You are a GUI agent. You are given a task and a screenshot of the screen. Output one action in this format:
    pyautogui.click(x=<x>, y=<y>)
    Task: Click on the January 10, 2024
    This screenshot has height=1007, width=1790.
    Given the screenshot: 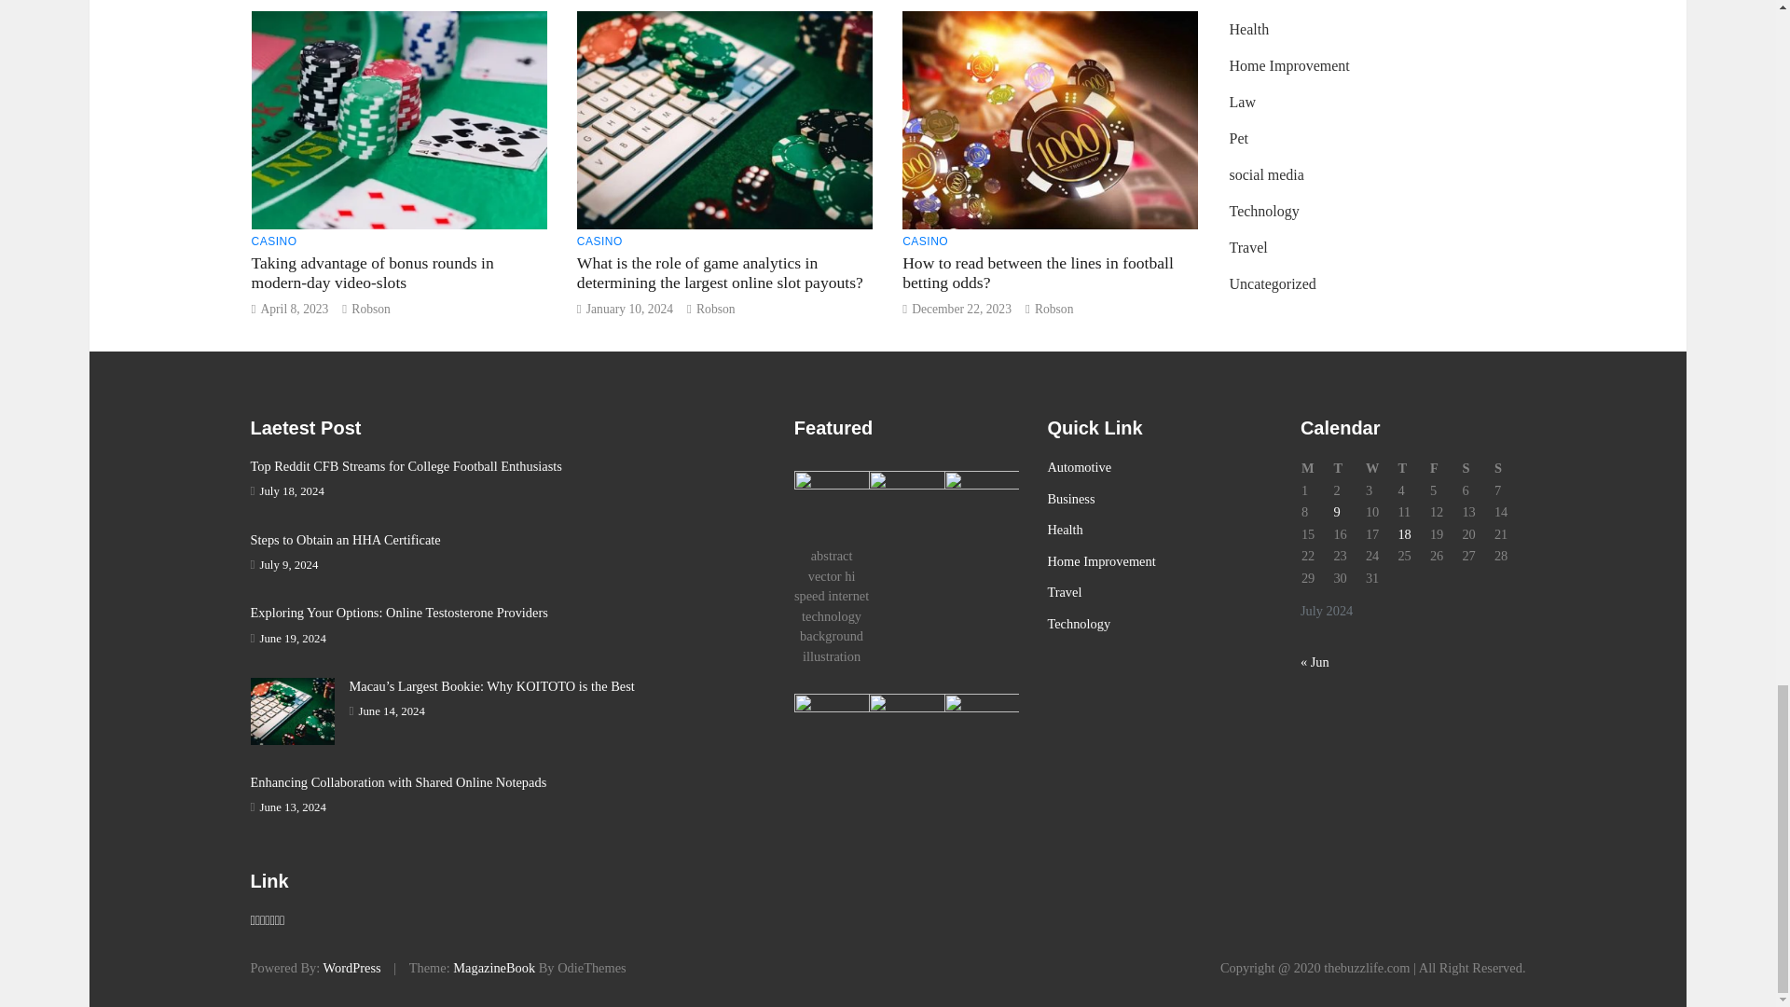 What is the action you would take?
    pyautogui.click(x=629, y=310)
    